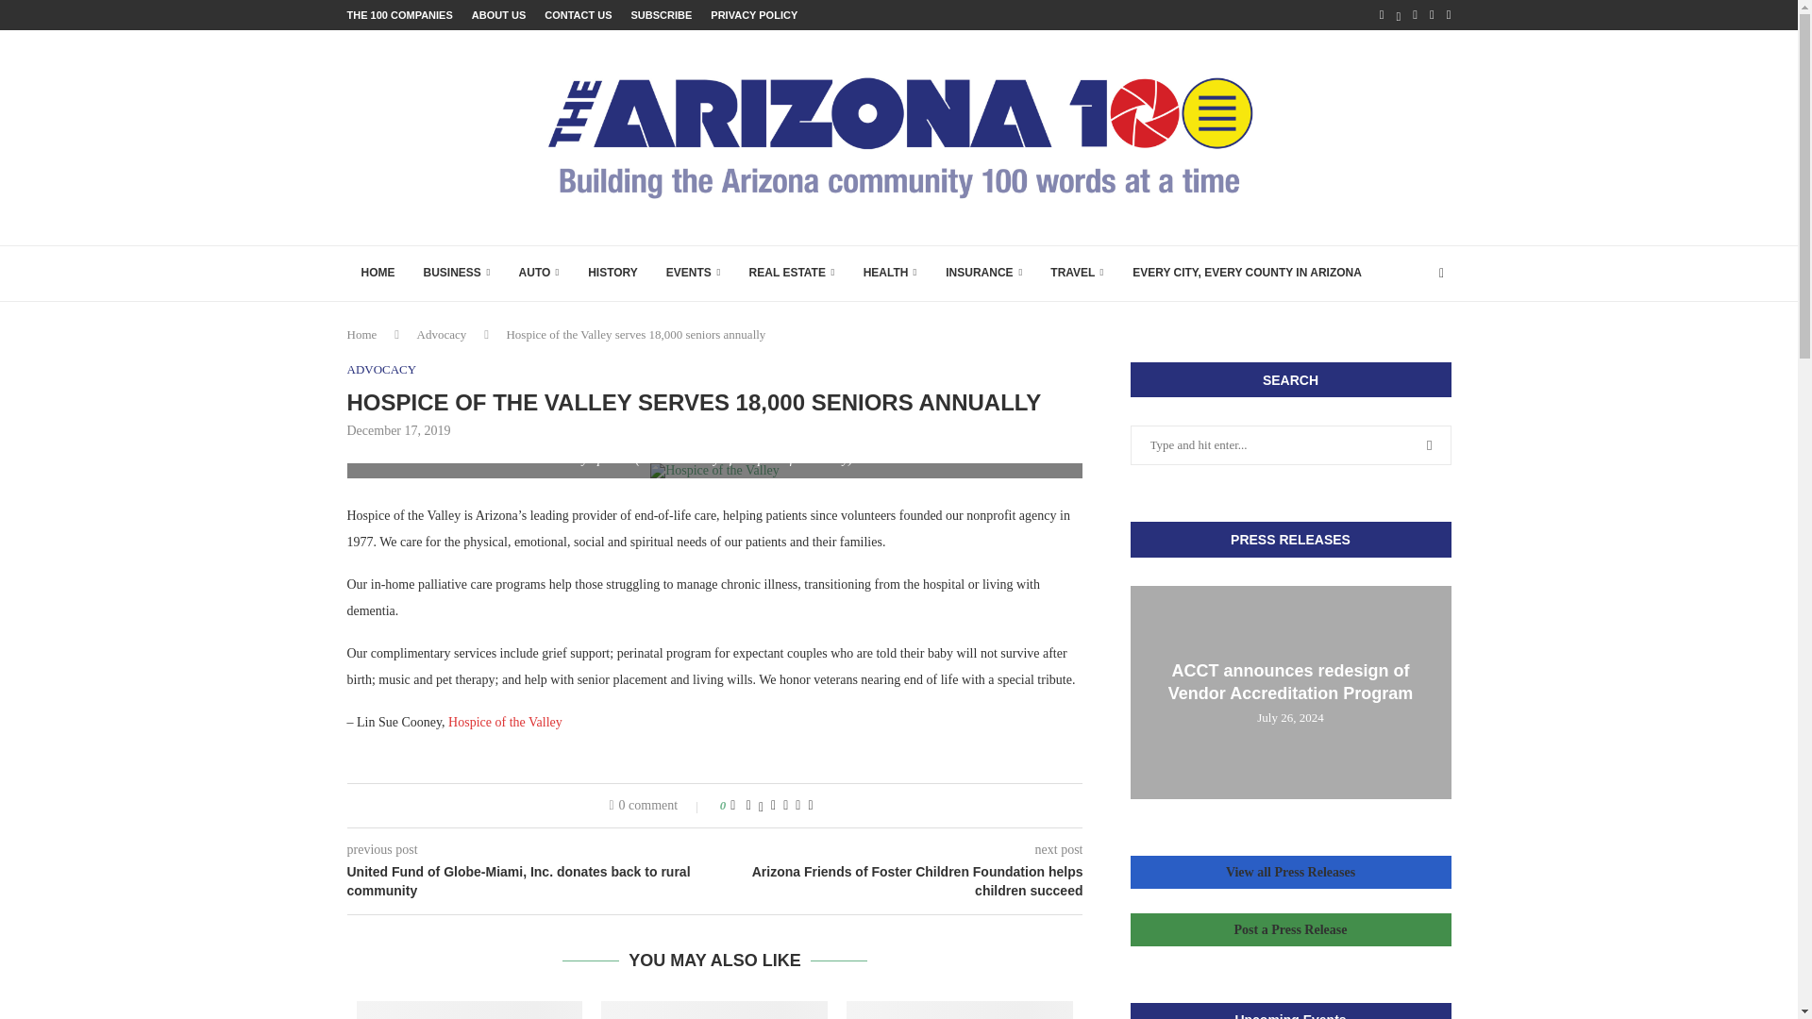 The image size is (1812, 1019). Describe the element at coordinates (578, 15) in the screenshot. I see `CONTACT US` at that location.